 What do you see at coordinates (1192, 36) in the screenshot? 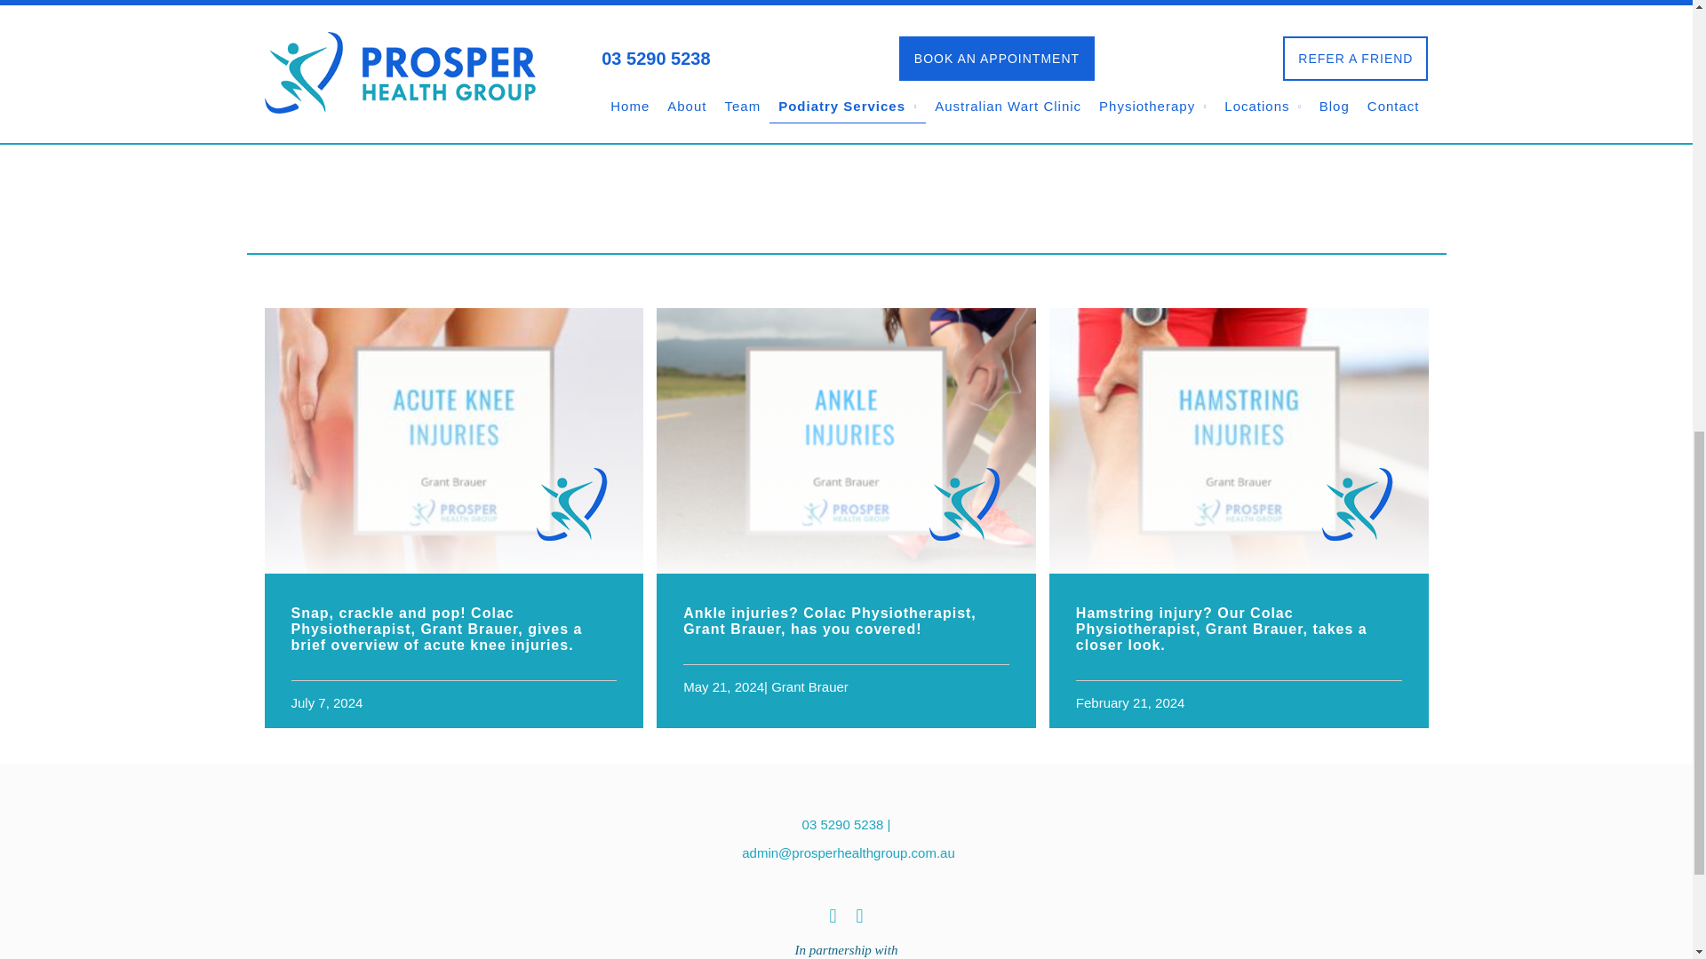
I see `Sports Podiatry` at bounding box center [1192, 36].